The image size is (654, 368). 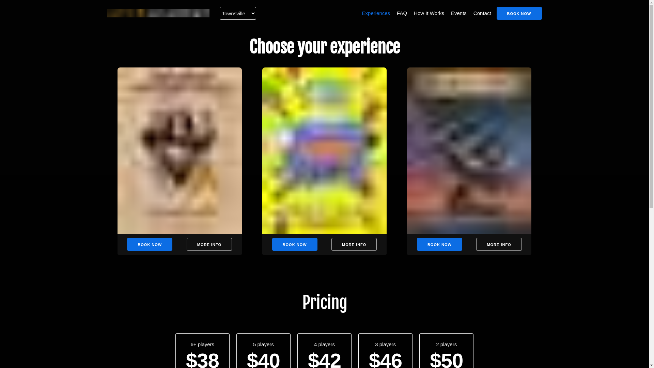 What do you see at coordinates (402, 13) in the screenshot?
I see `FAQ` at bounding box center [402, 13].